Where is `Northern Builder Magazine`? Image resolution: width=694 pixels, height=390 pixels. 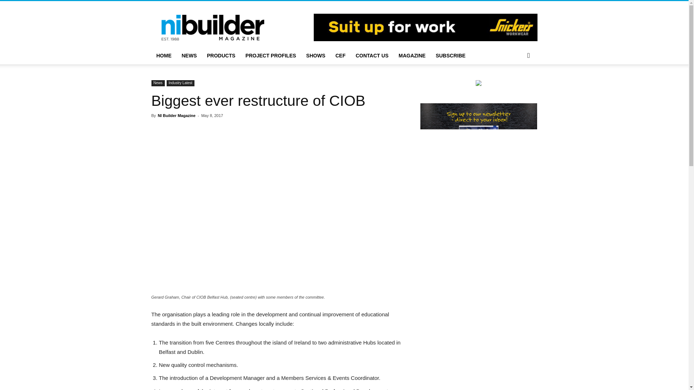 Northern Builder Magazine is located at coordinates (212, 27).